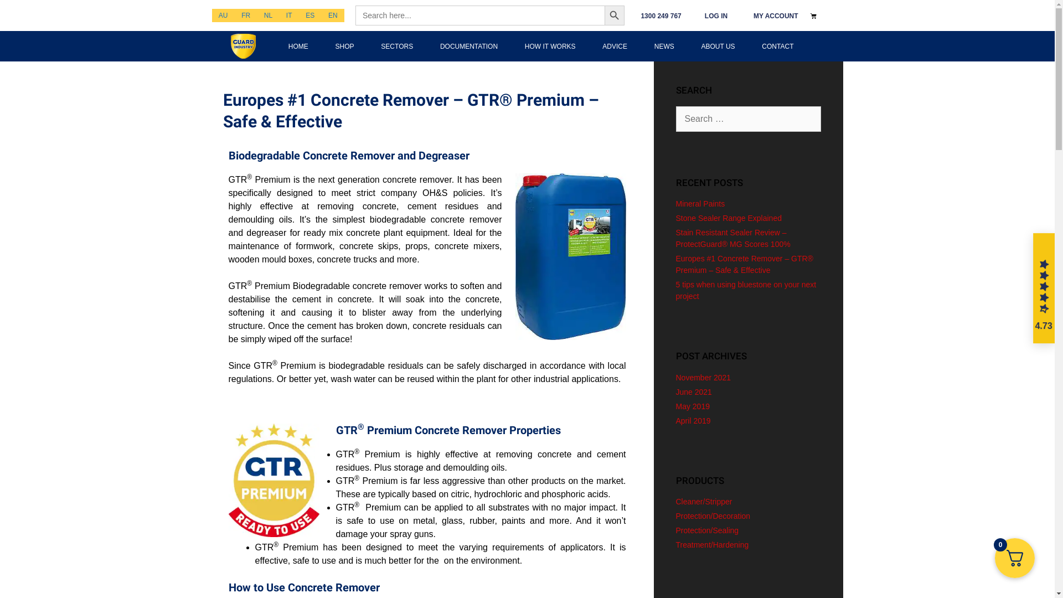  I want to click on Search, so click(527, 12).